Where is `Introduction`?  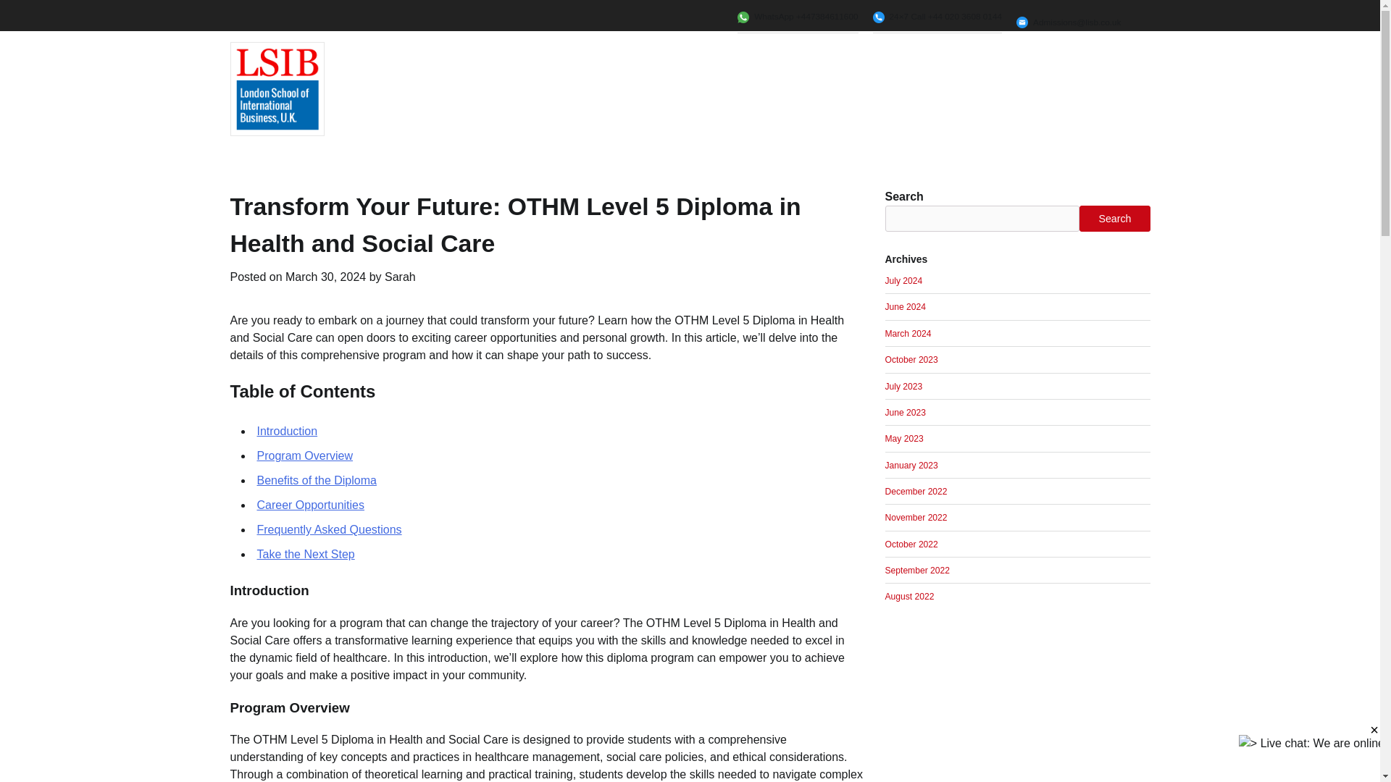
Introduction is located at coordinates (286, 431).